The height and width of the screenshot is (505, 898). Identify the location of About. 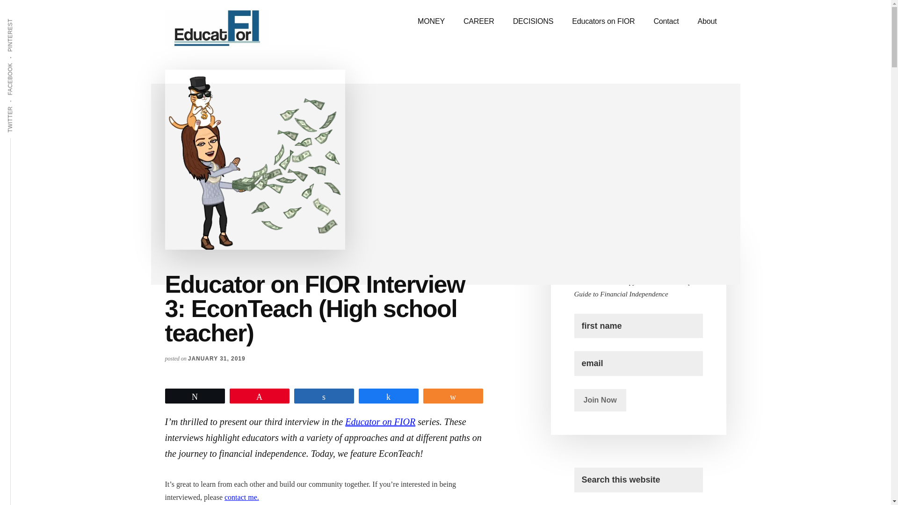
(706, 22).